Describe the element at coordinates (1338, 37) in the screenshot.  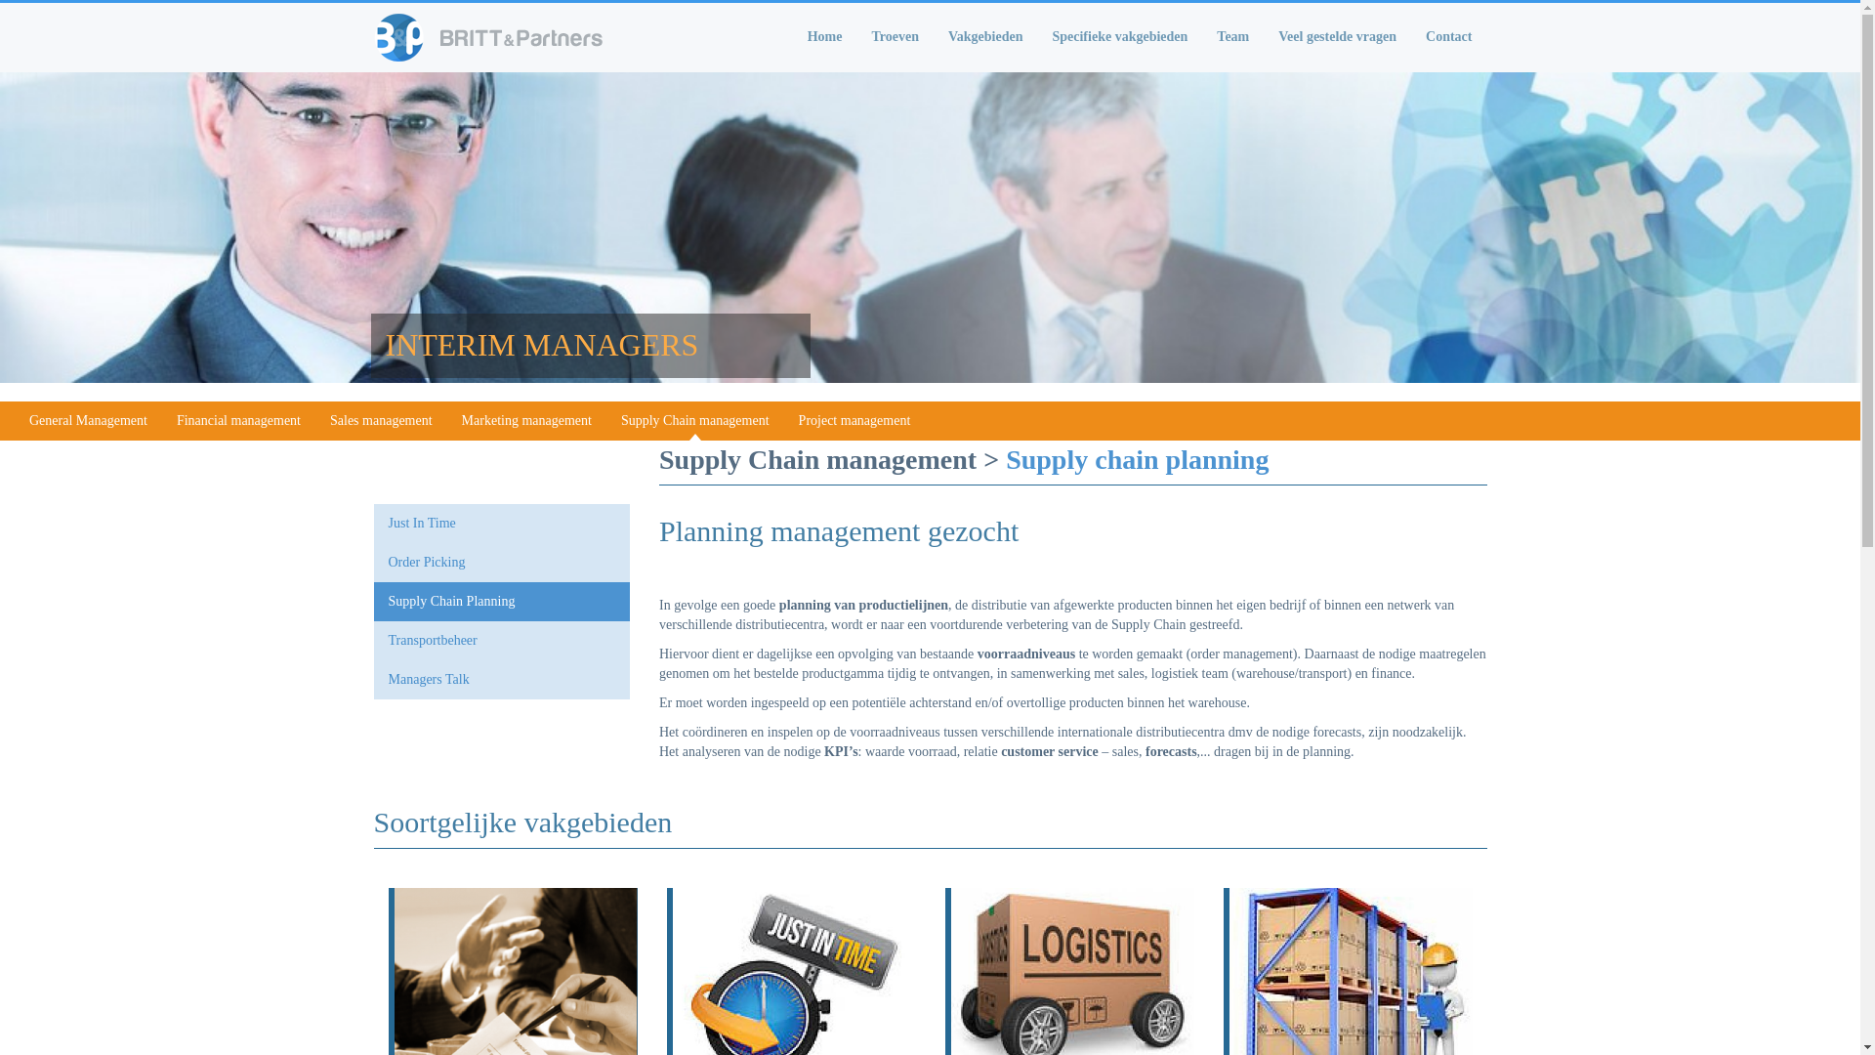
I see `Veel gestelde vragen` at that location.